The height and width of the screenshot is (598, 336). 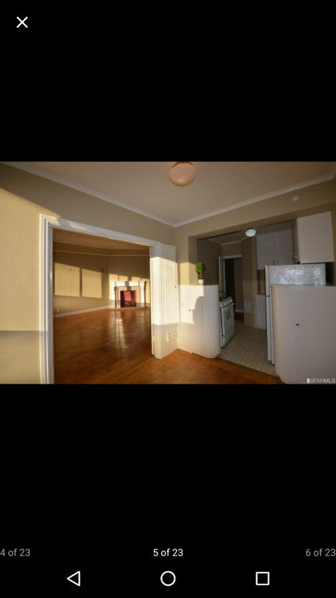 What do you see at coordinates (22, 22) in the screenshot?
I see `launch the app above the 4 of 23 icon` at bounding box center [22, 22].